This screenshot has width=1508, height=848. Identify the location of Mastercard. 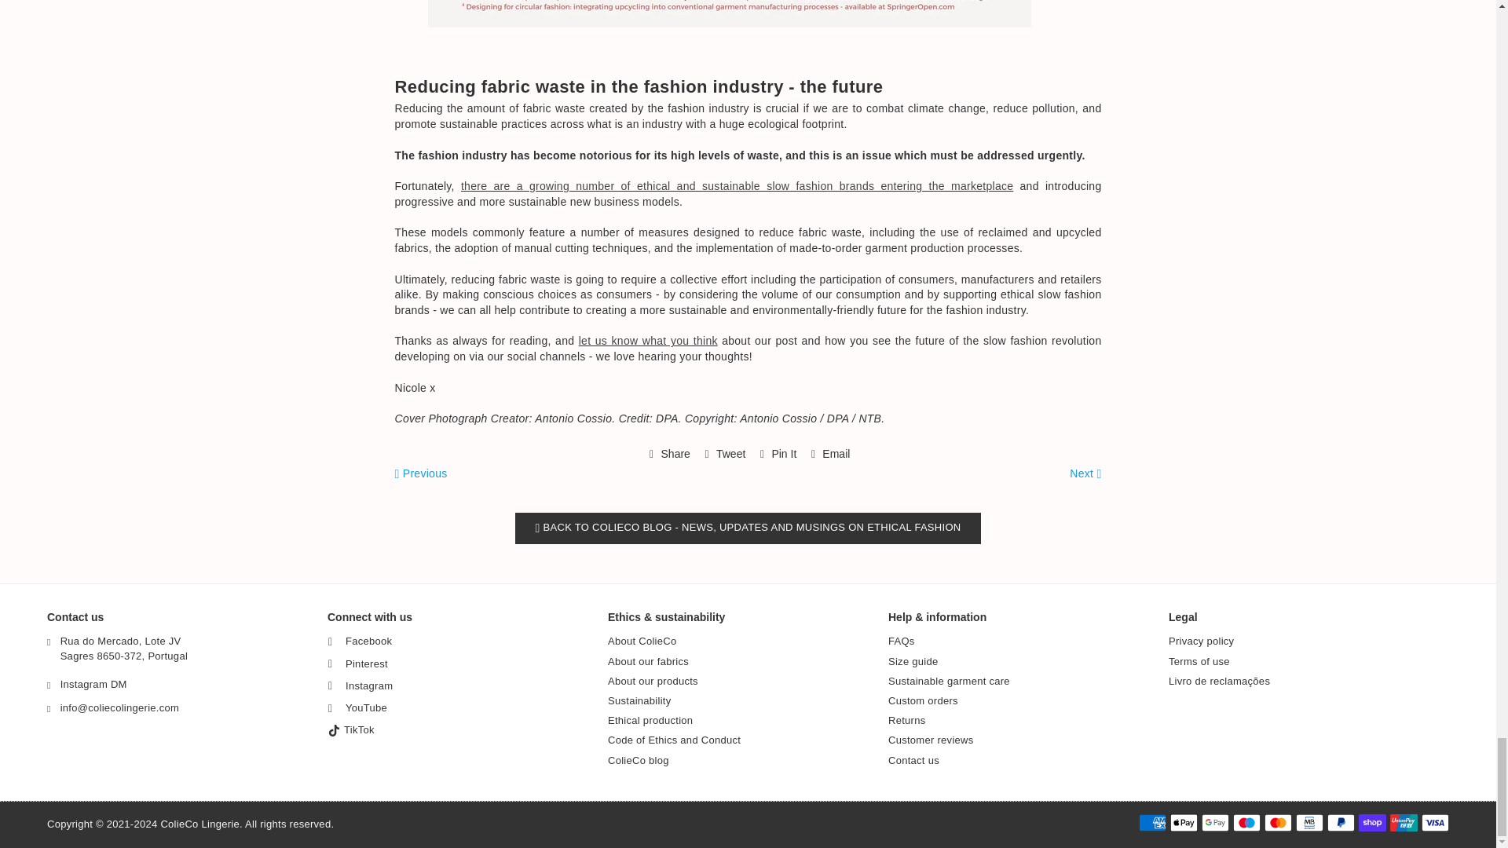
(1279, 822).